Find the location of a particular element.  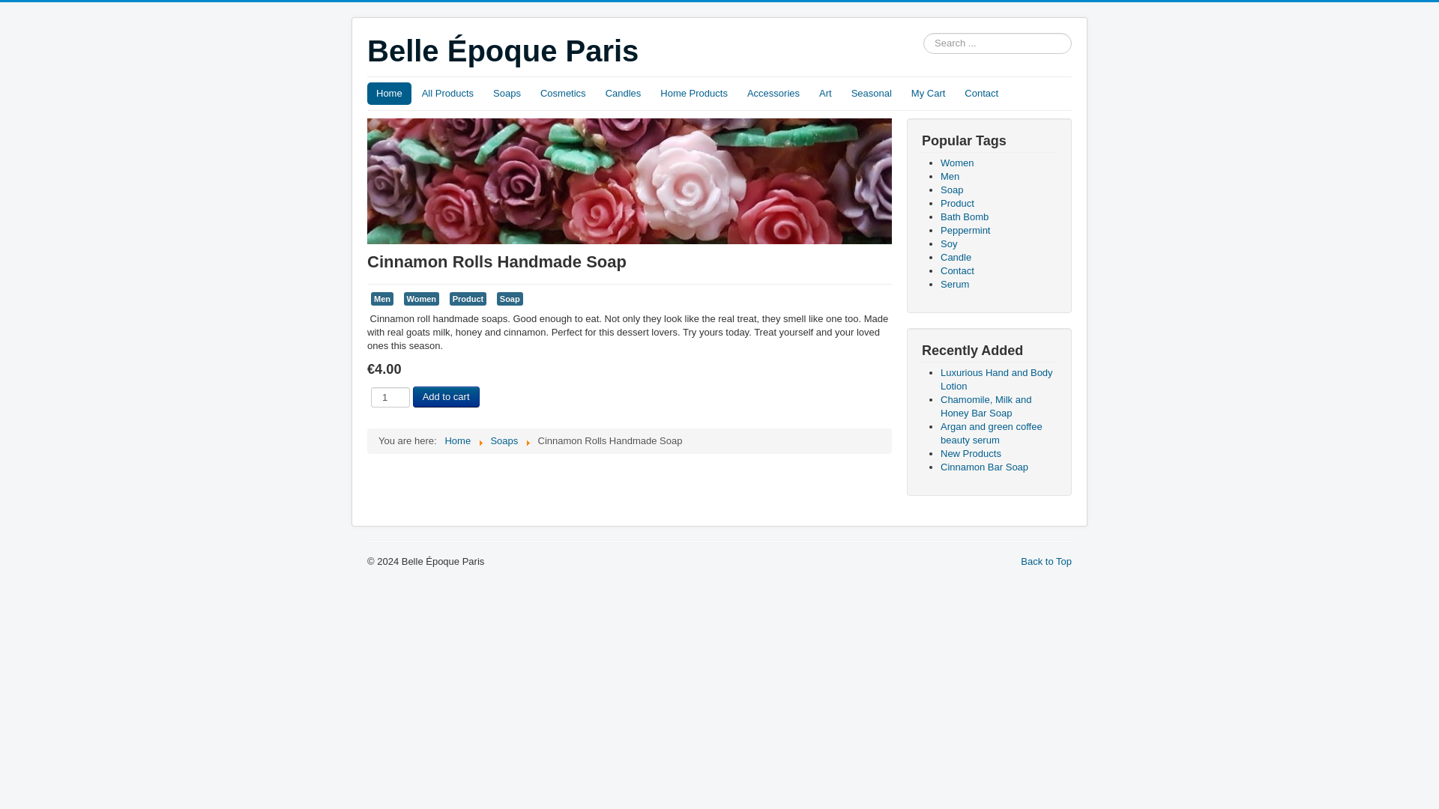

Seasonal is located at coordinates (871, 94).